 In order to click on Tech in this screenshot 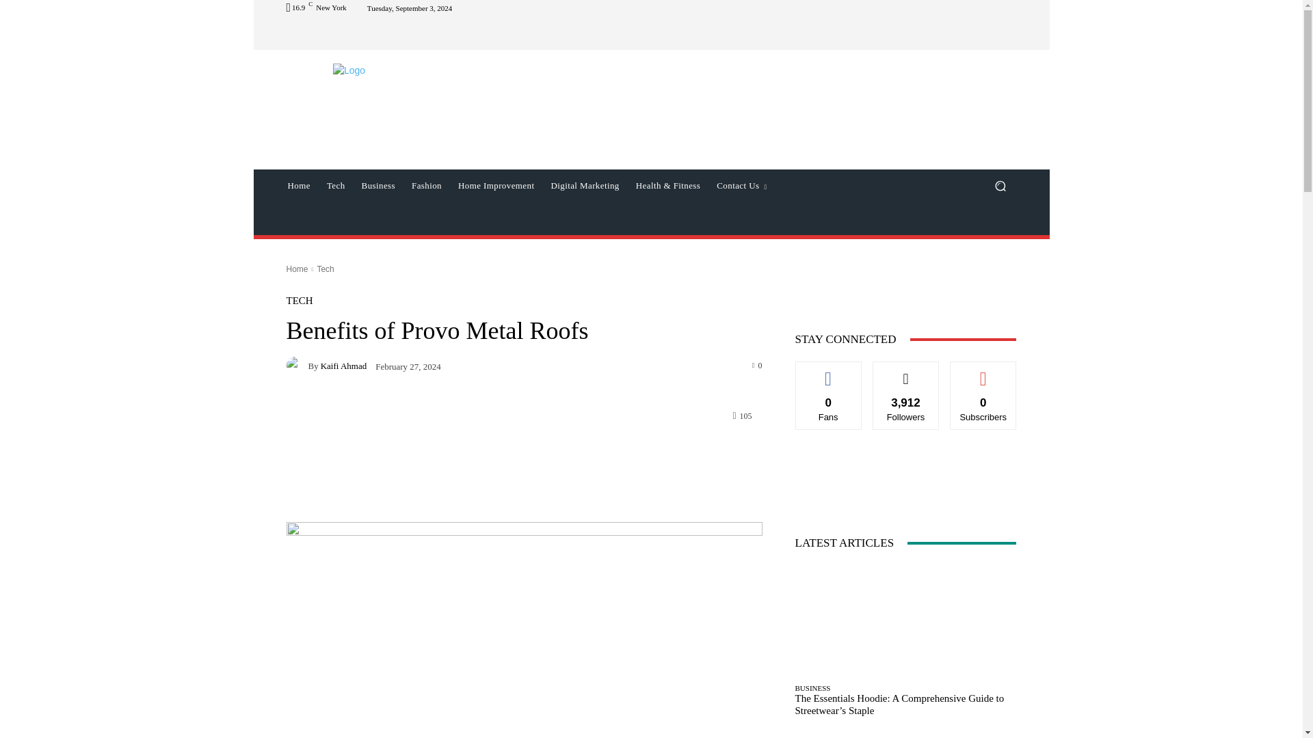, I will do `click(336, 186)`.